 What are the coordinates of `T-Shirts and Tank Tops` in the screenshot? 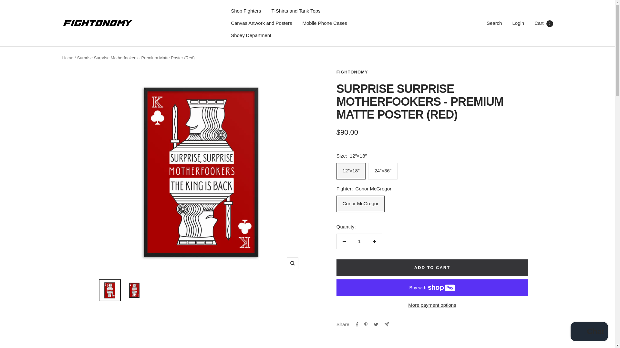 It's located at (296, 11).